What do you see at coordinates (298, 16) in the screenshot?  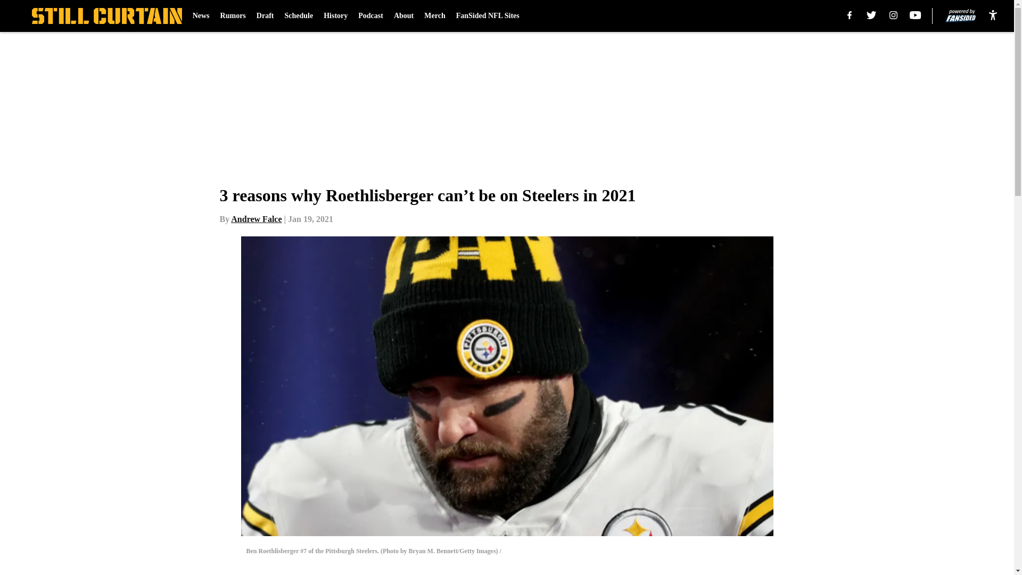 I see `Schedule` at bounding box center [298, 16].